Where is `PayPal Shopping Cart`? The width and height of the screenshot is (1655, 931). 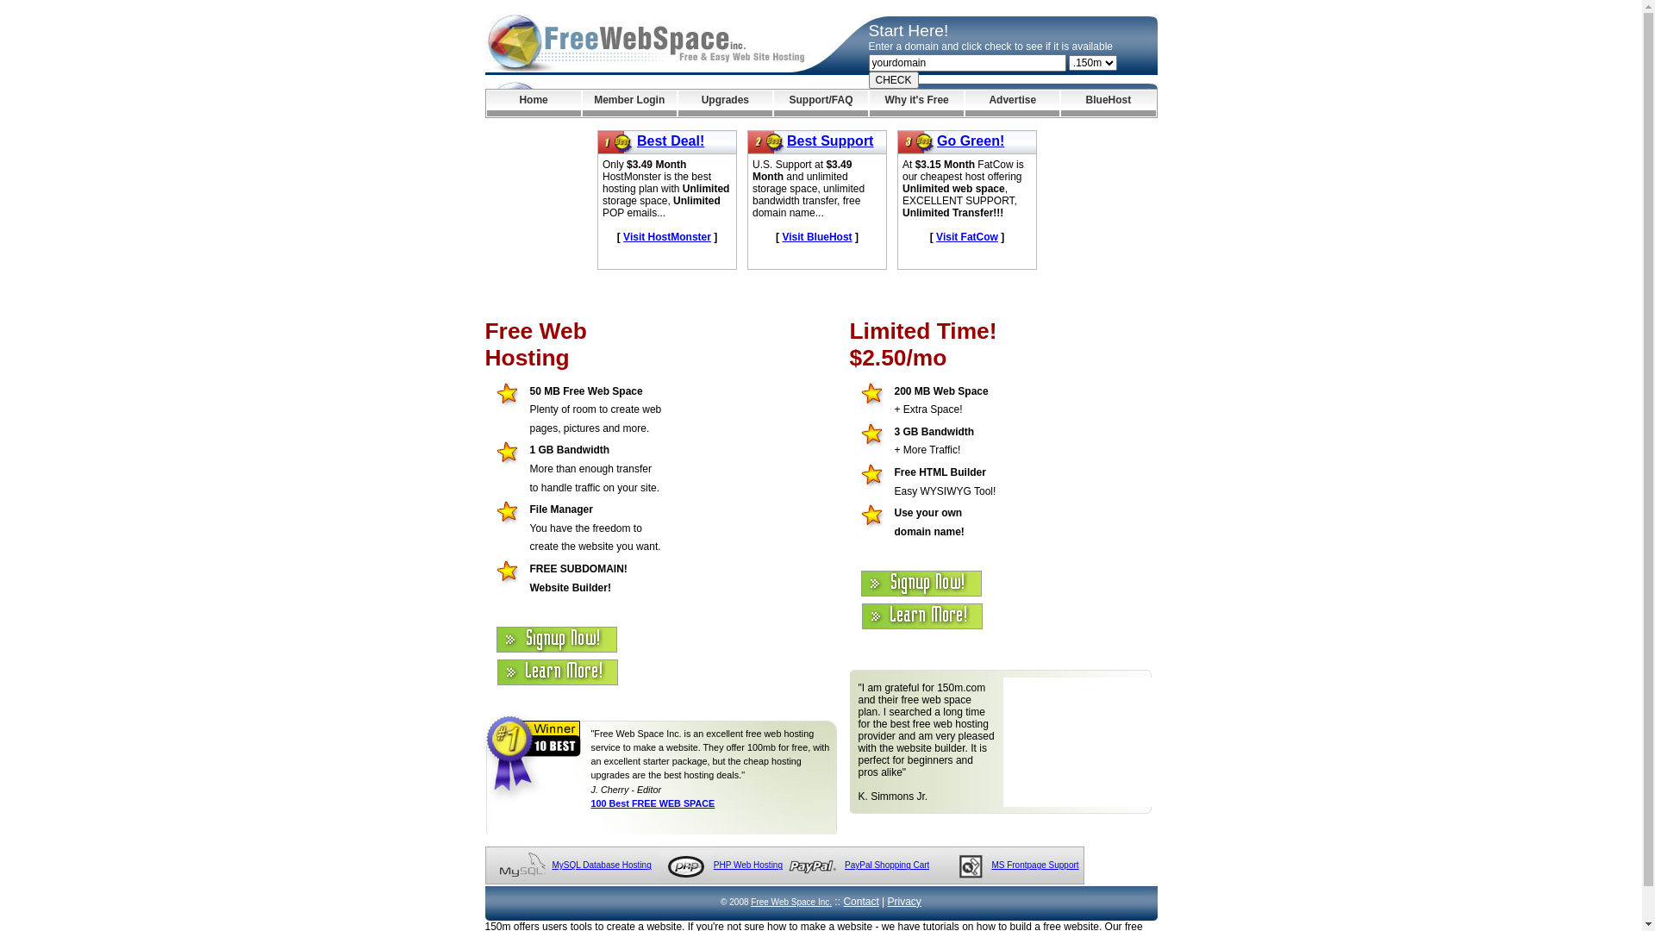
PayPal Shopping Cart is located at coordinates (886, 865).